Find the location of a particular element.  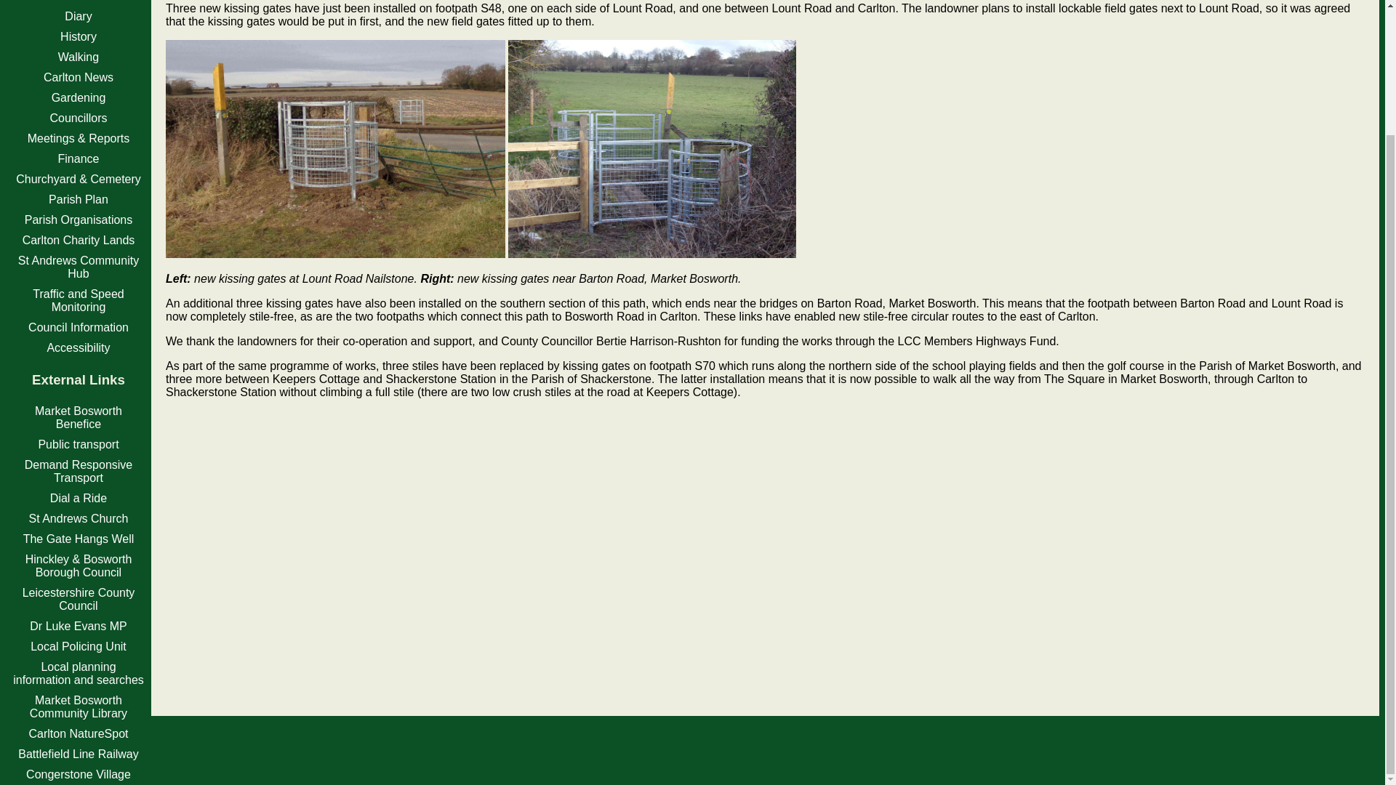

Congerstone Village is located at coordinates (79, 774).